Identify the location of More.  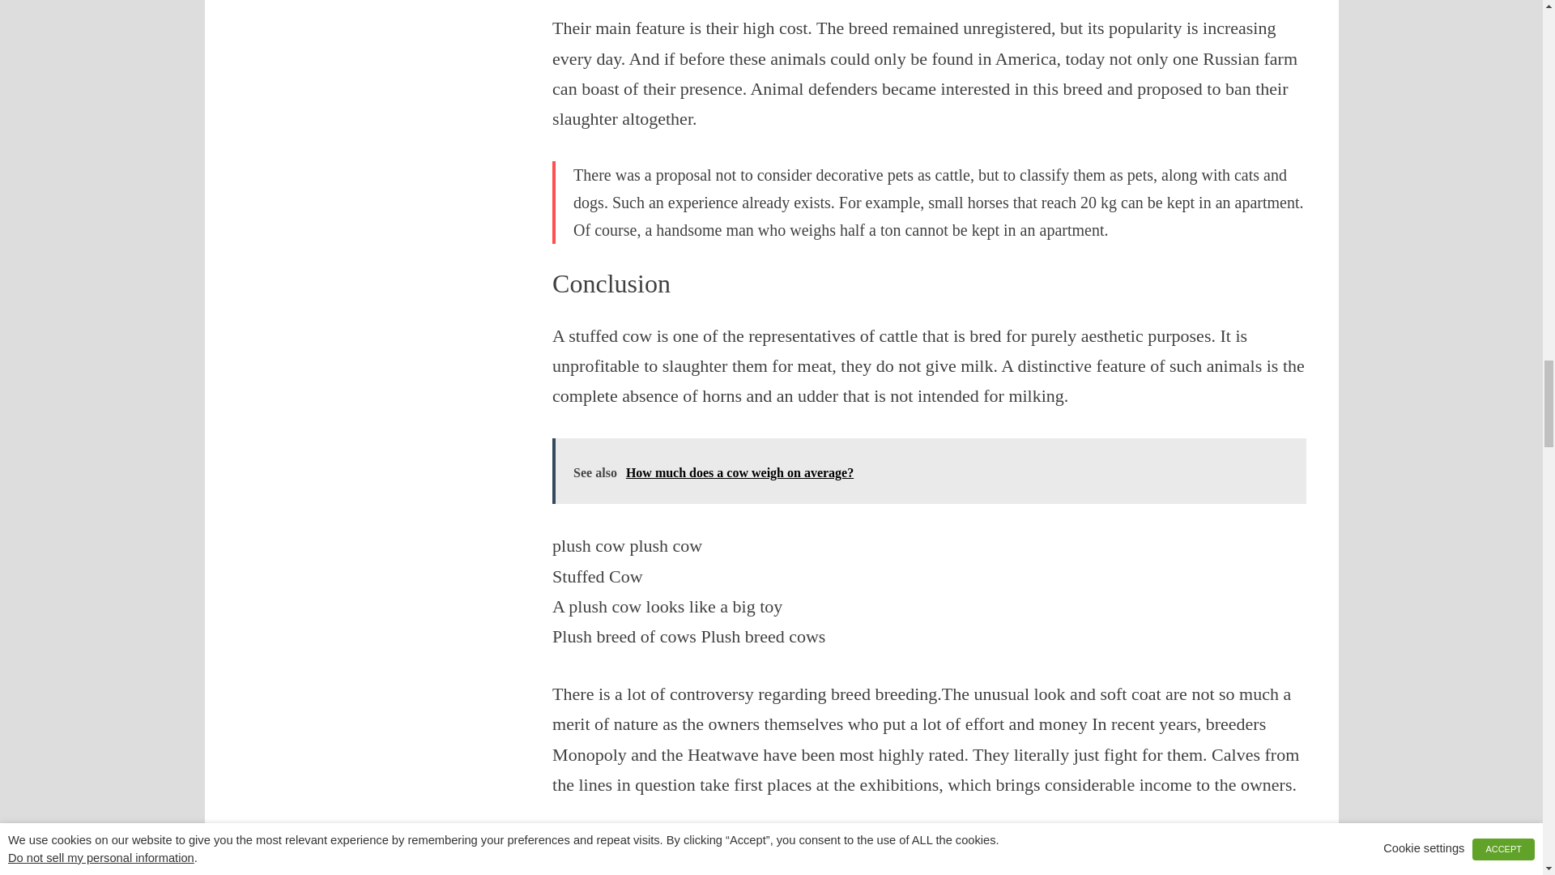
(1071, 867).